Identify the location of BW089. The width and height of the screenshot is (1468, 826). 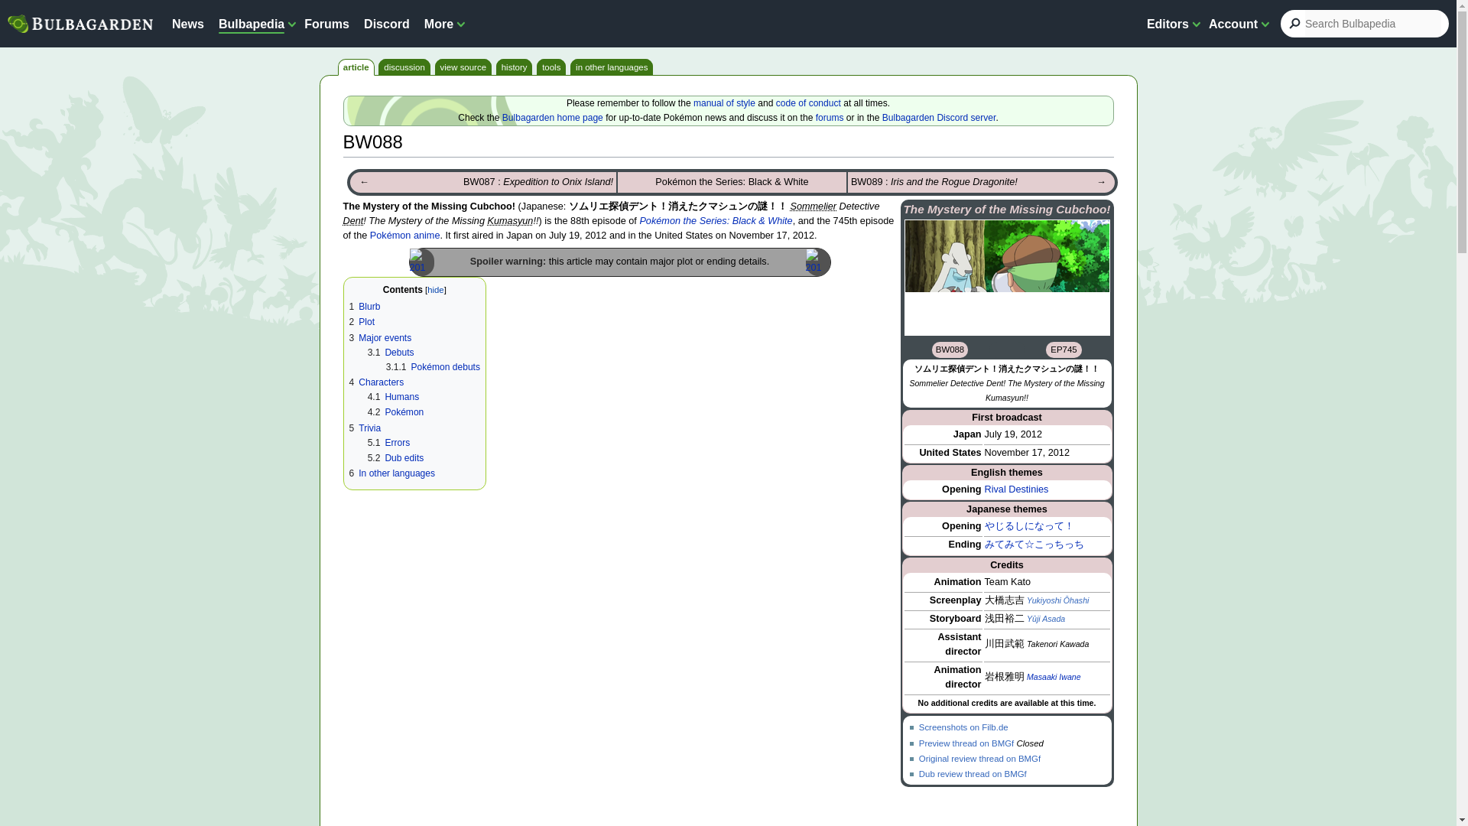
(934, 182).